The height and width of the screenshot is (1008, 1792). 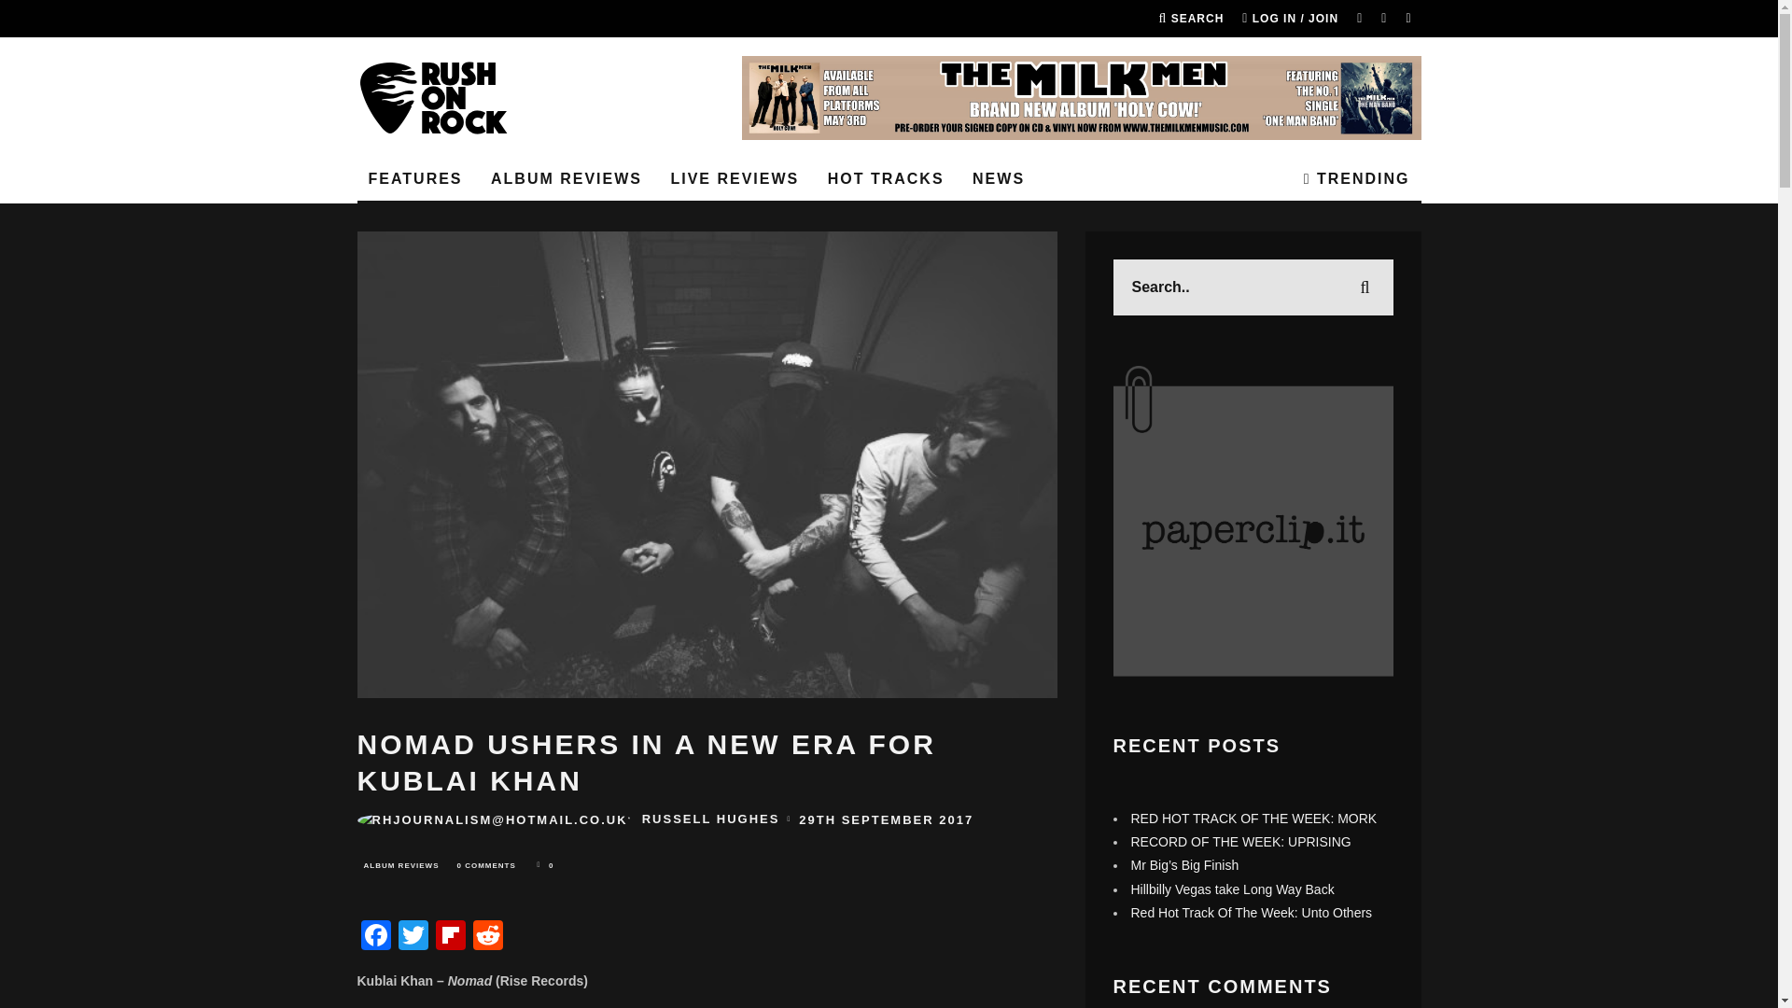 What do you see at coordinates (375, 937) in the screenshot?
I see `Facebook` at bounding box center [375, 937].